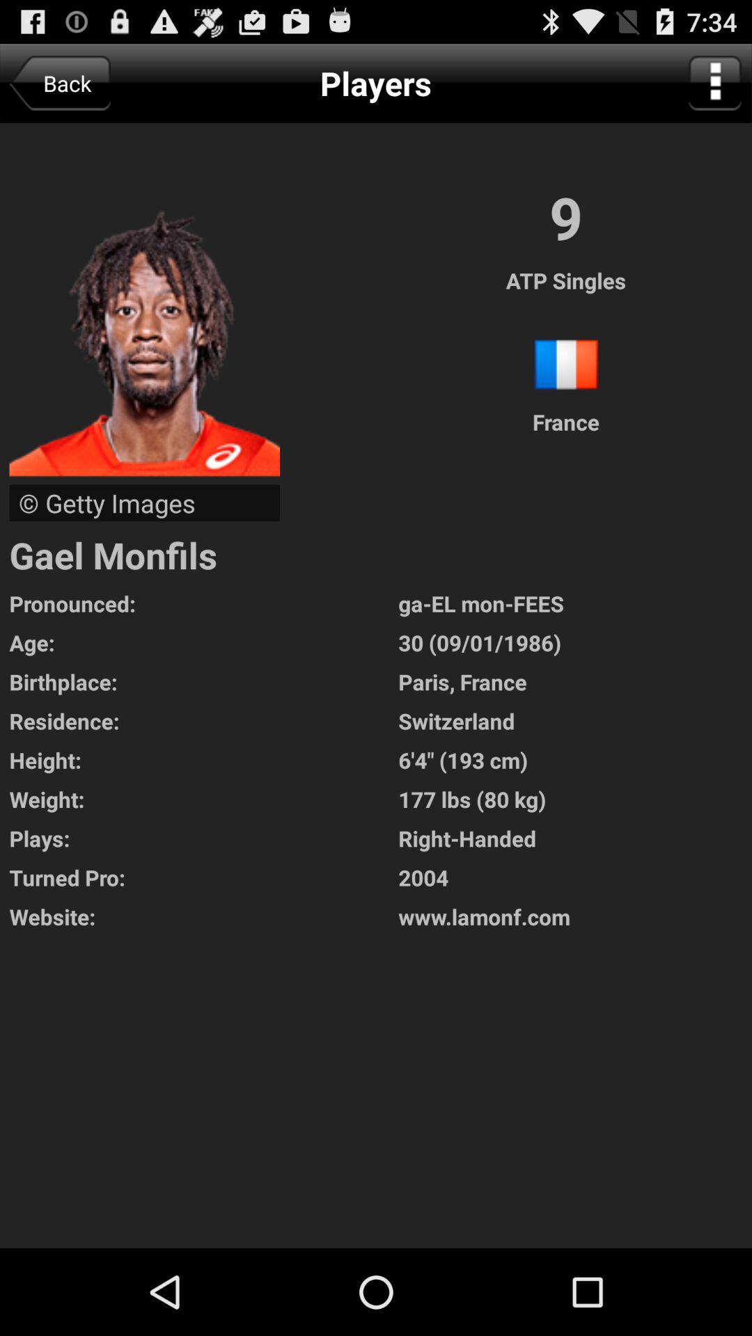 The width and height of the screenshot is (752, 1336). I want to click on swipe until the plays: icon, so click(203, 838).